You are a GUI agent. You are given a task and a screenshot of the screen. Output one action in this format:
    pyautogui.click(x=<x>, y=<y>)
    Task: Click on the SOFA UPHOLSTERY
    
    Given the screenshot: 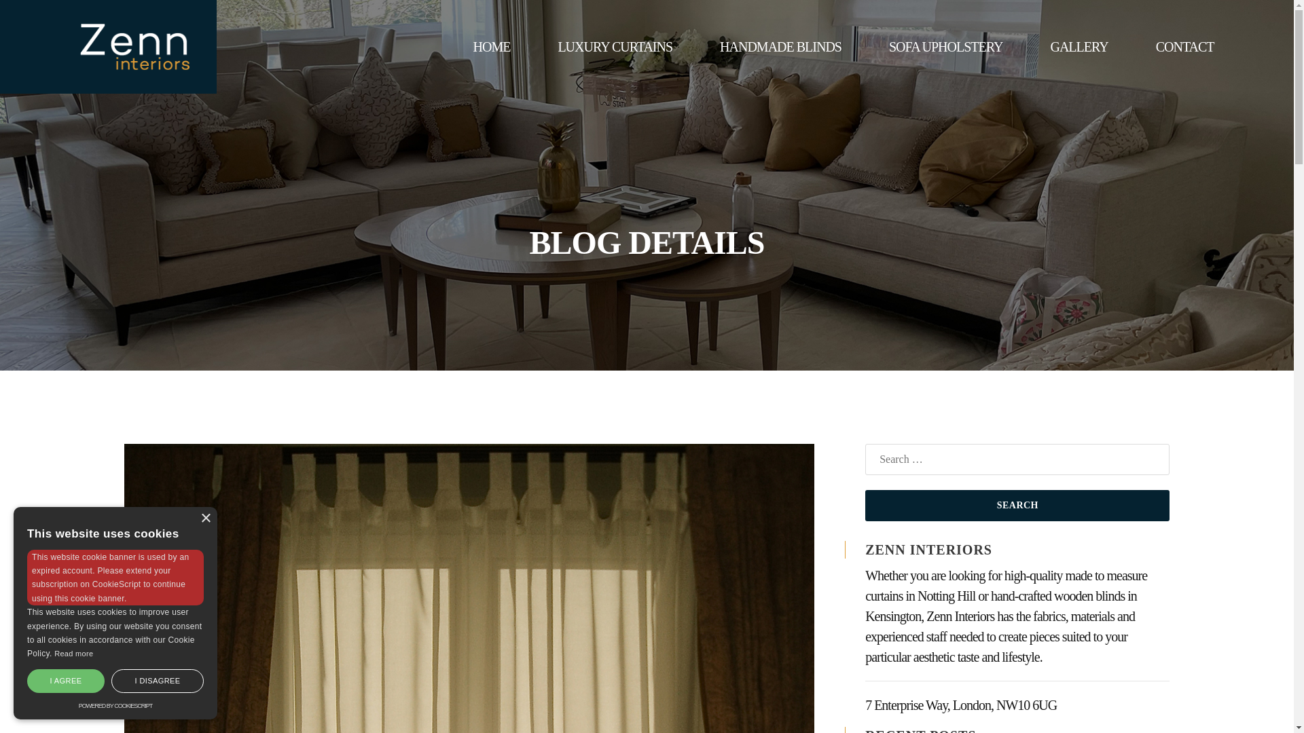 What is the action you would take?
    pyautogui.click(x=945, y=46)
    